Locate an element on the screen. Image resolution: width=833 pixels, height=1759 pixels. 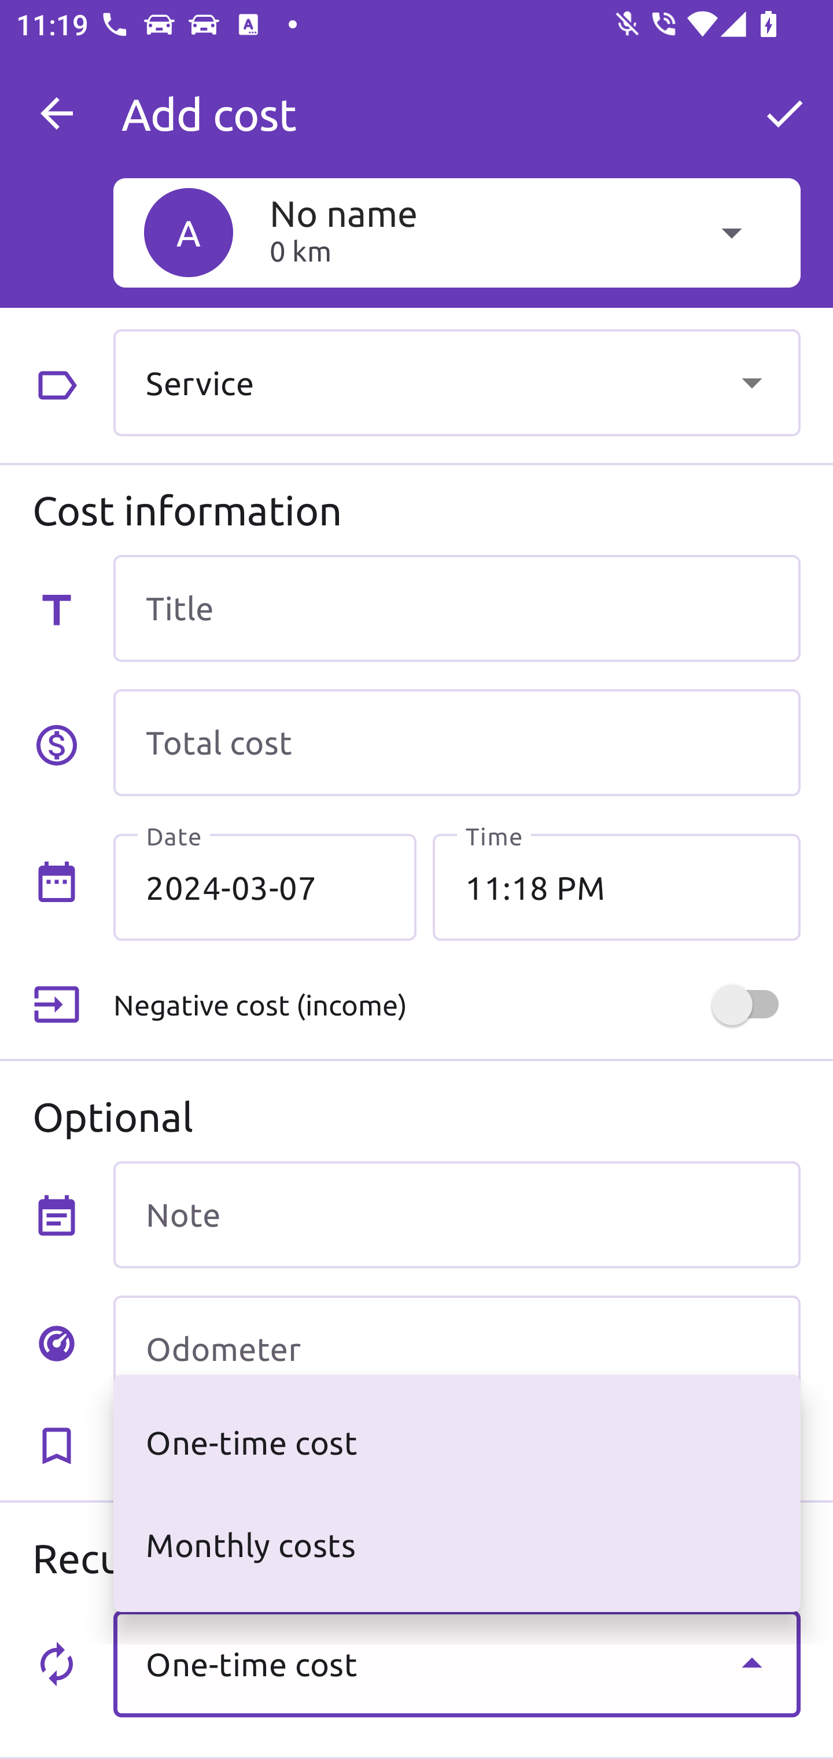
Show dropdown menu is located at coordinates (751, 1663).